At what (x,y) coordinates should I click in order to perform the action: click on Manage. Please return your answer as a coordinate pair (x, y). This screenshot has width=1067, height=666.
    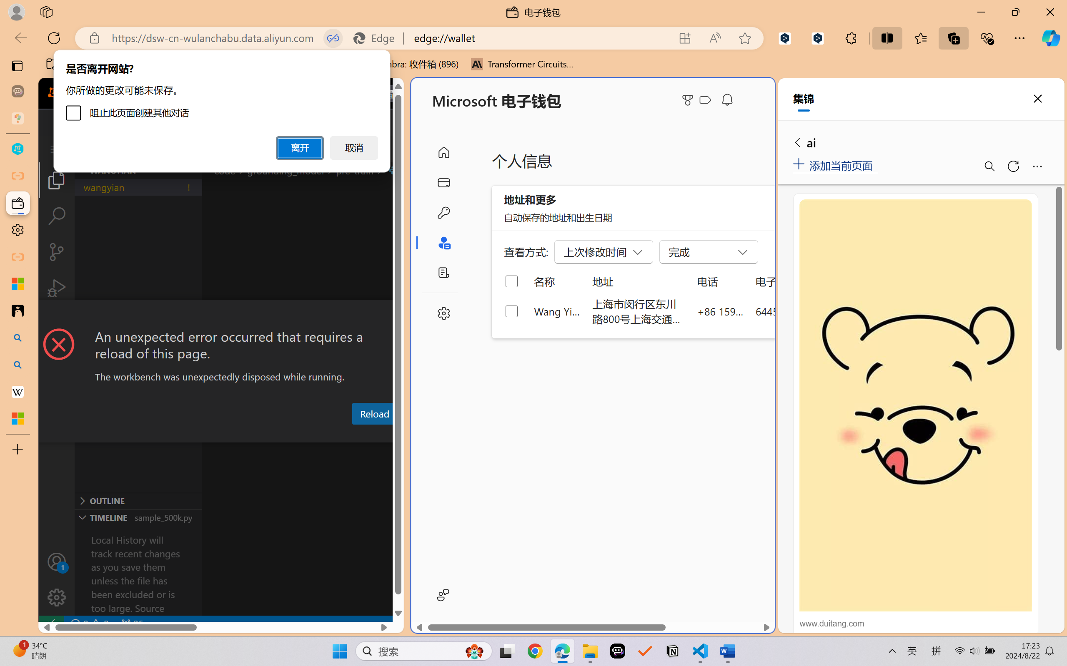
    Looking at the image, I should click on (57, 579).